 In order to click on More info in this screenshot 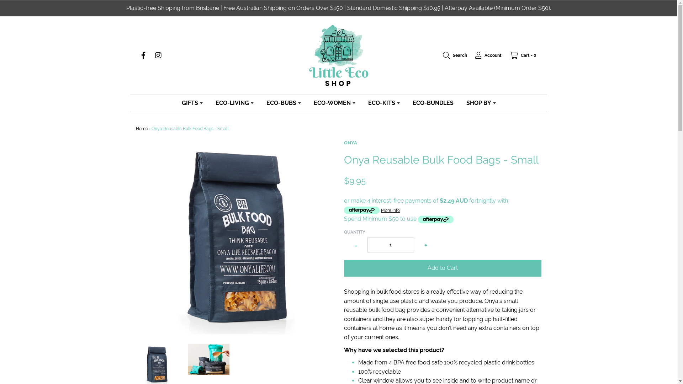, I will do `click(391, 210)`.